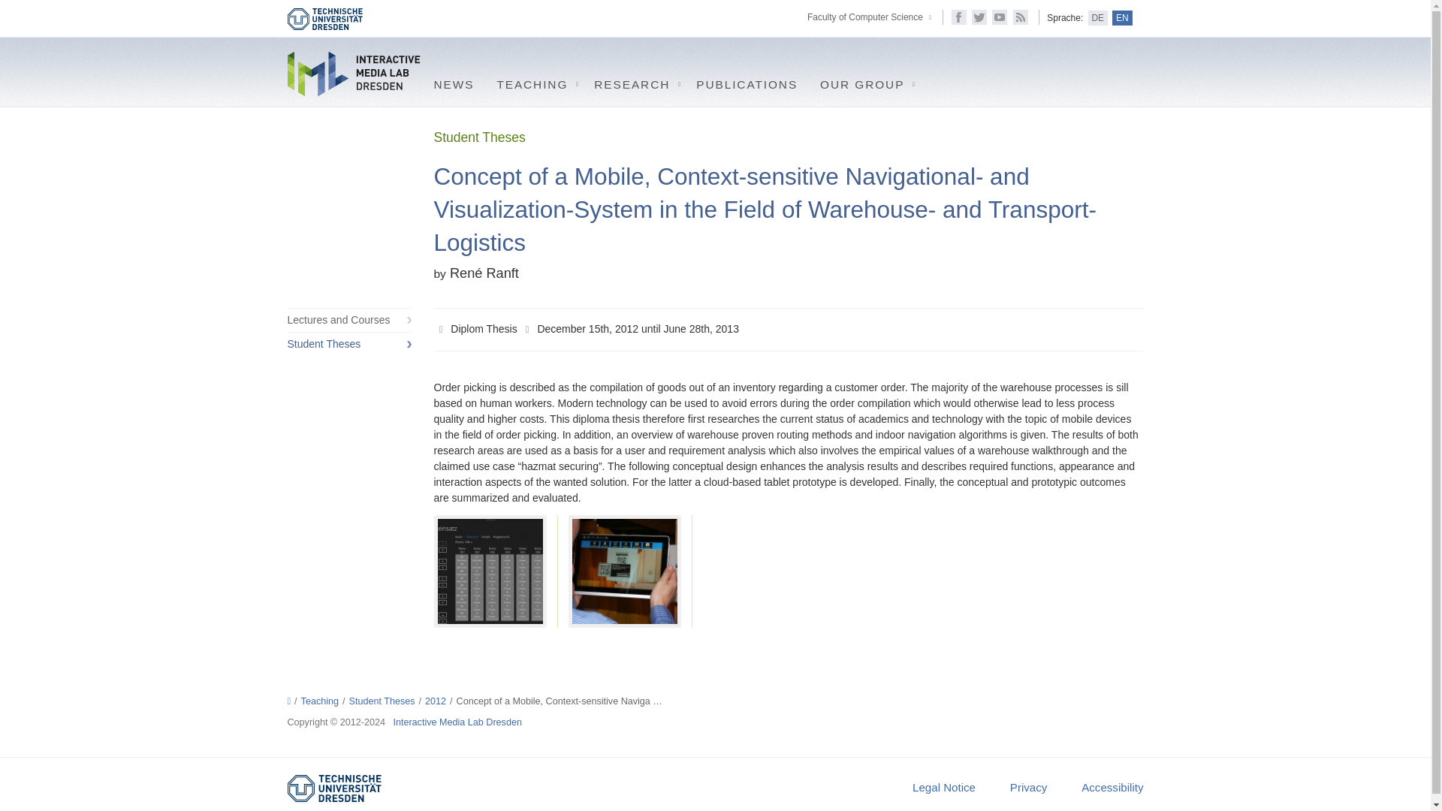  Describe the element at coordinates (958, 17) in the screenshot. I see `Facebook` at that location.